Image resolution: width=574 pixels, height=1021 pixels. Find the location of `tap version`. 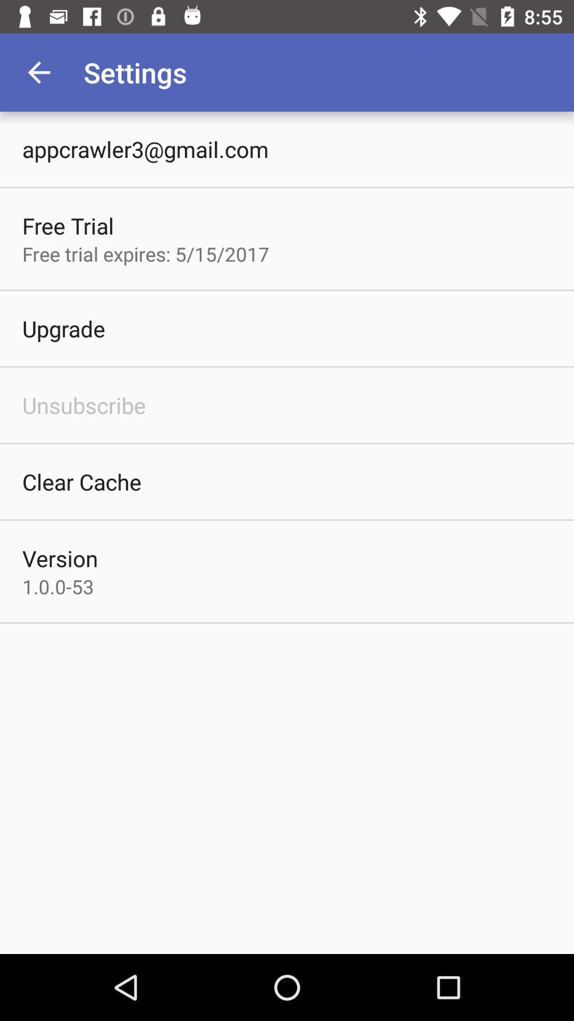

tap version is located at coordinates (60, 558).